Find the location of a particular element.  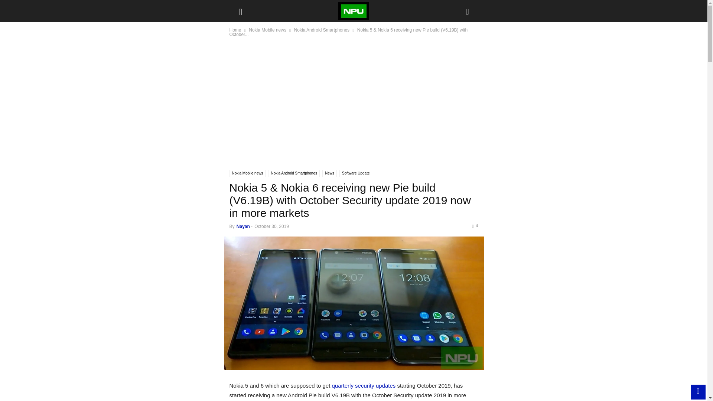

4 is located at coordinates (475, 225).